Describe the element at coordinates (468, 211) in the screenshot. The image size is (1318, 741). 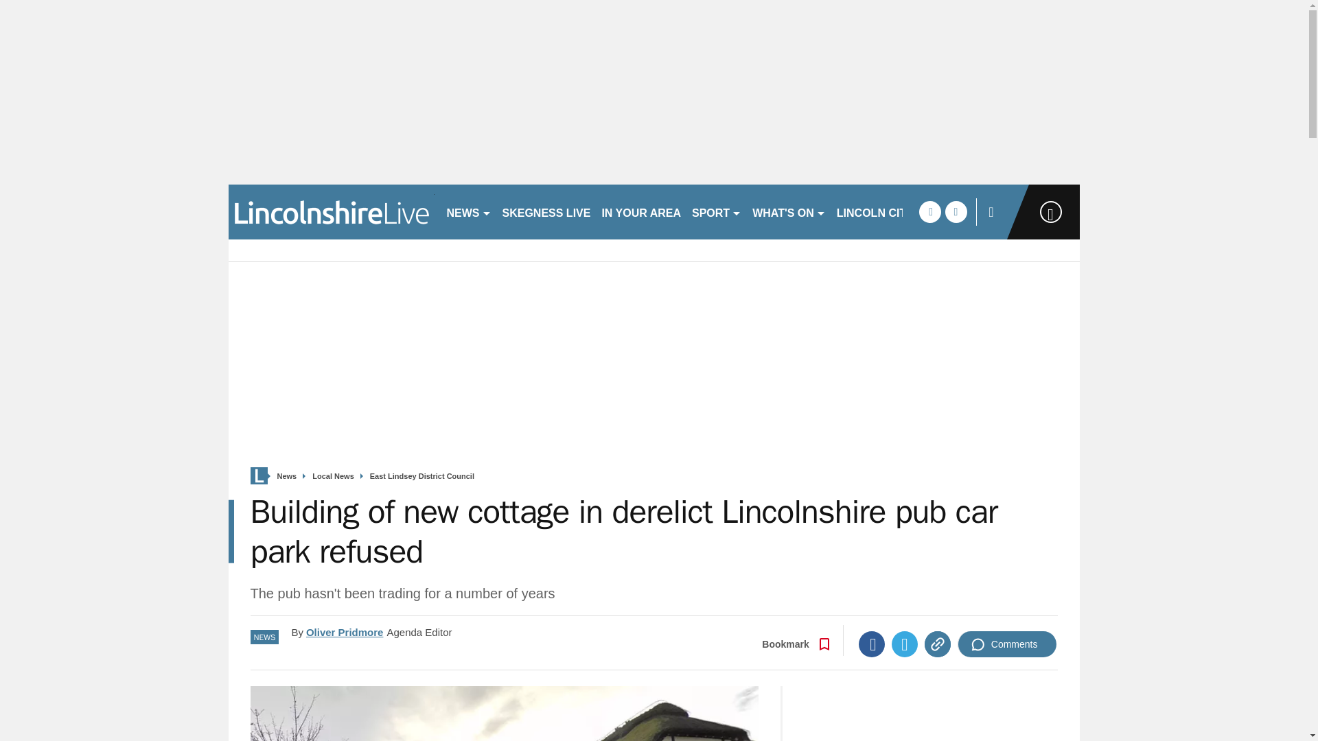
I see `NEWS` at that location.